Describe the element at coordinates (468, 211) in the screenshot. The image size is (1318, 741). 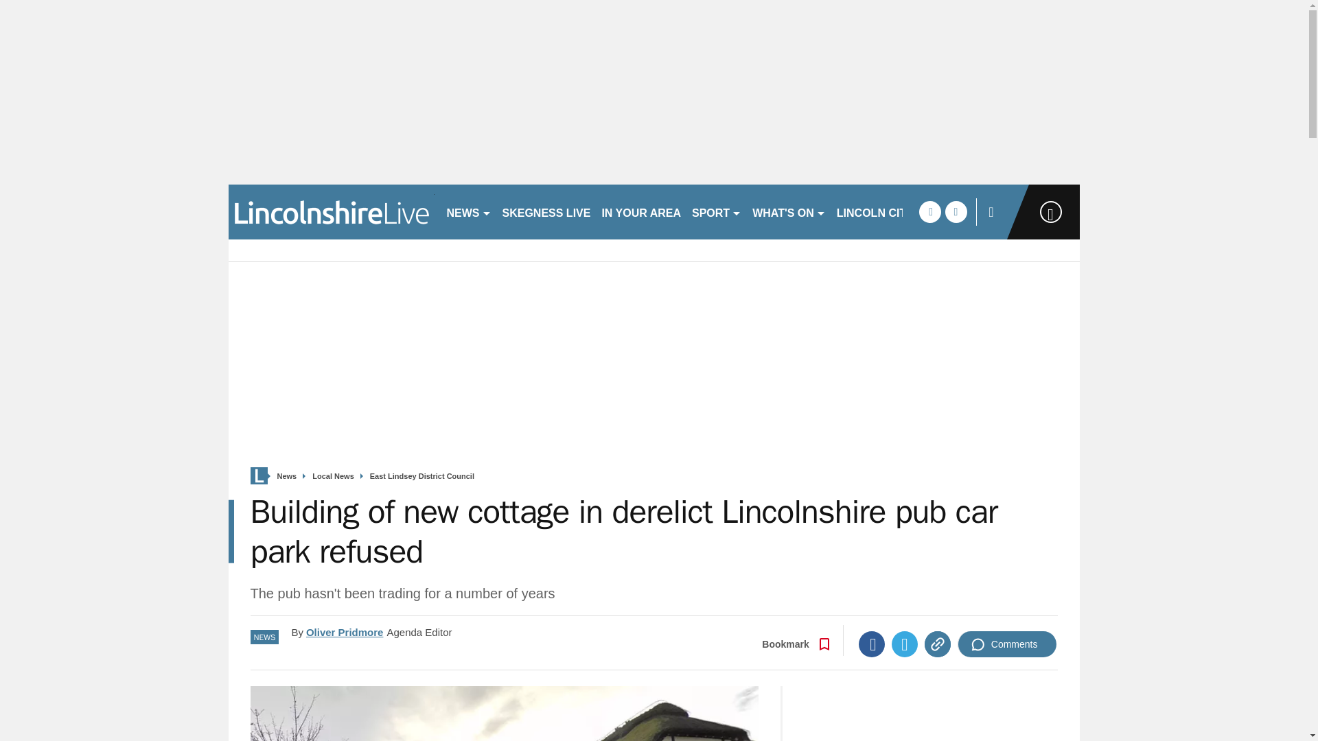
I see `NEWS` at that location.